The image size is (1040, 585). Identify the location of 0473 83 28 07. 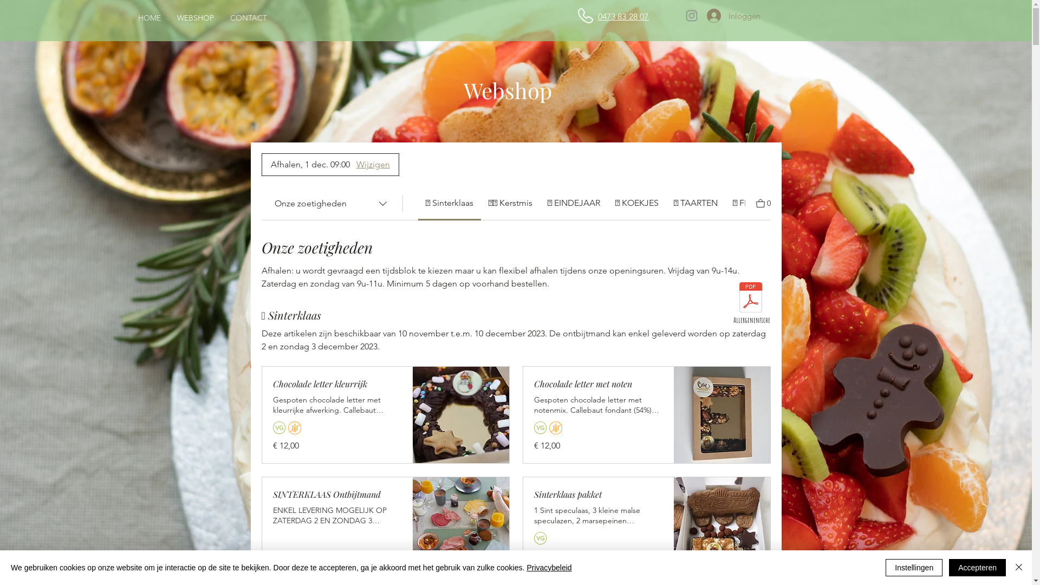
(623, 16).